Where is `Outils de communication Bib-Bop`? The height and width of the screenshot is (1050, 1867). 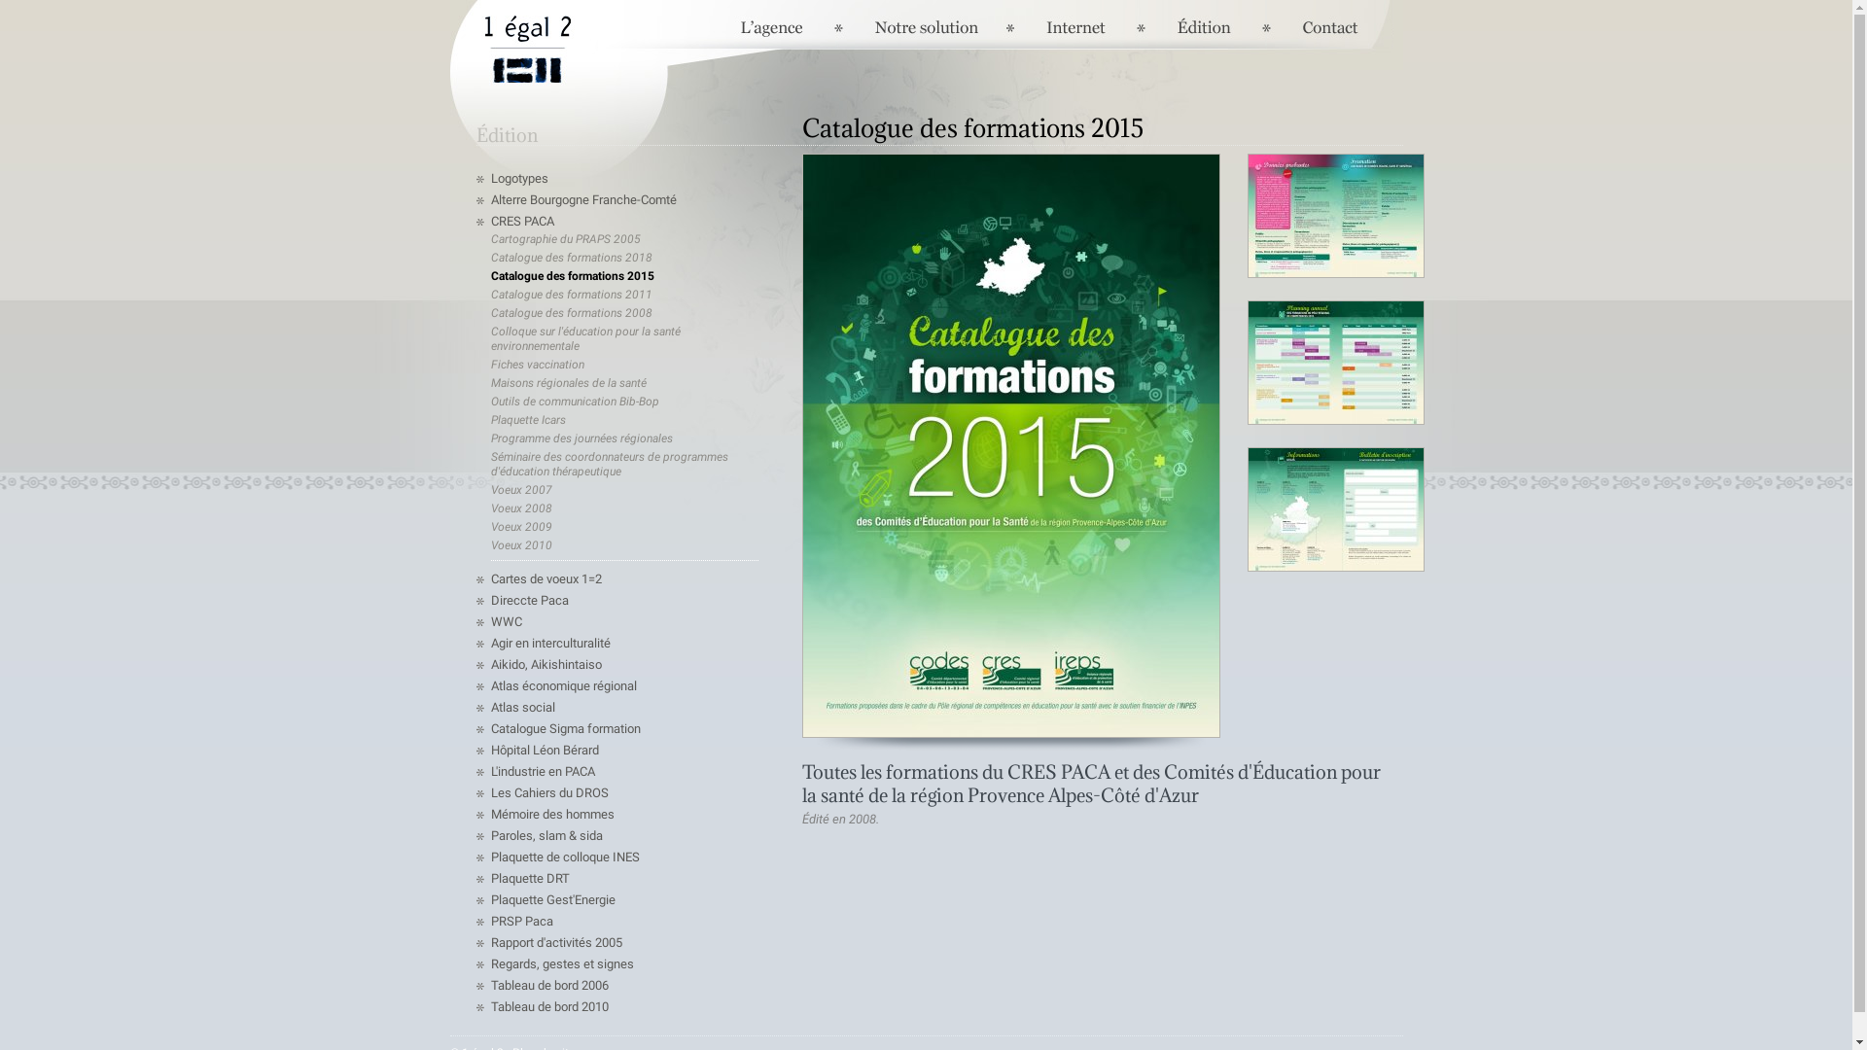
Outils de communication Bib-Bop is located at coordinates (574, 402).